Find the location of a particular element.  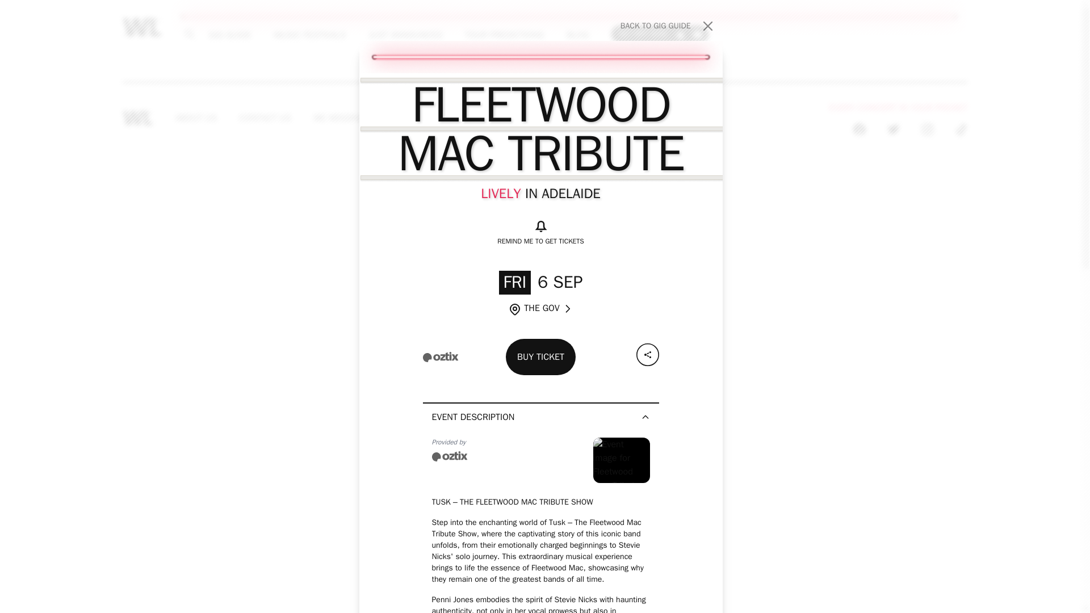

CONTACT US is located at coordinates (668, 26).